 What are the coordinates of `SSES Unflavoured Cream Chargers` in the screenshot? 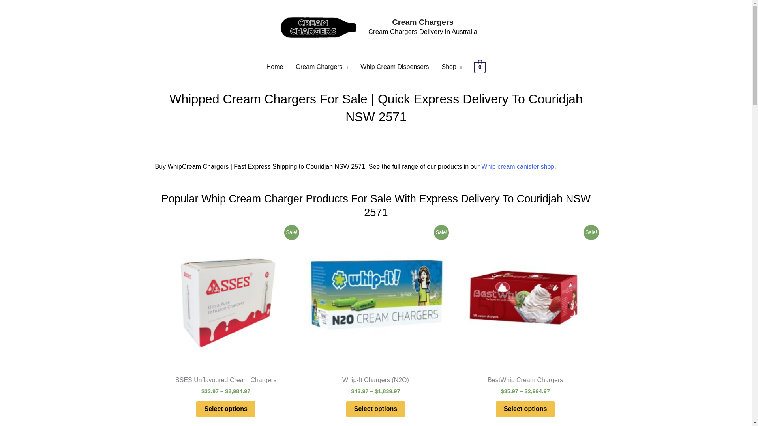 It's located at (225, 382).